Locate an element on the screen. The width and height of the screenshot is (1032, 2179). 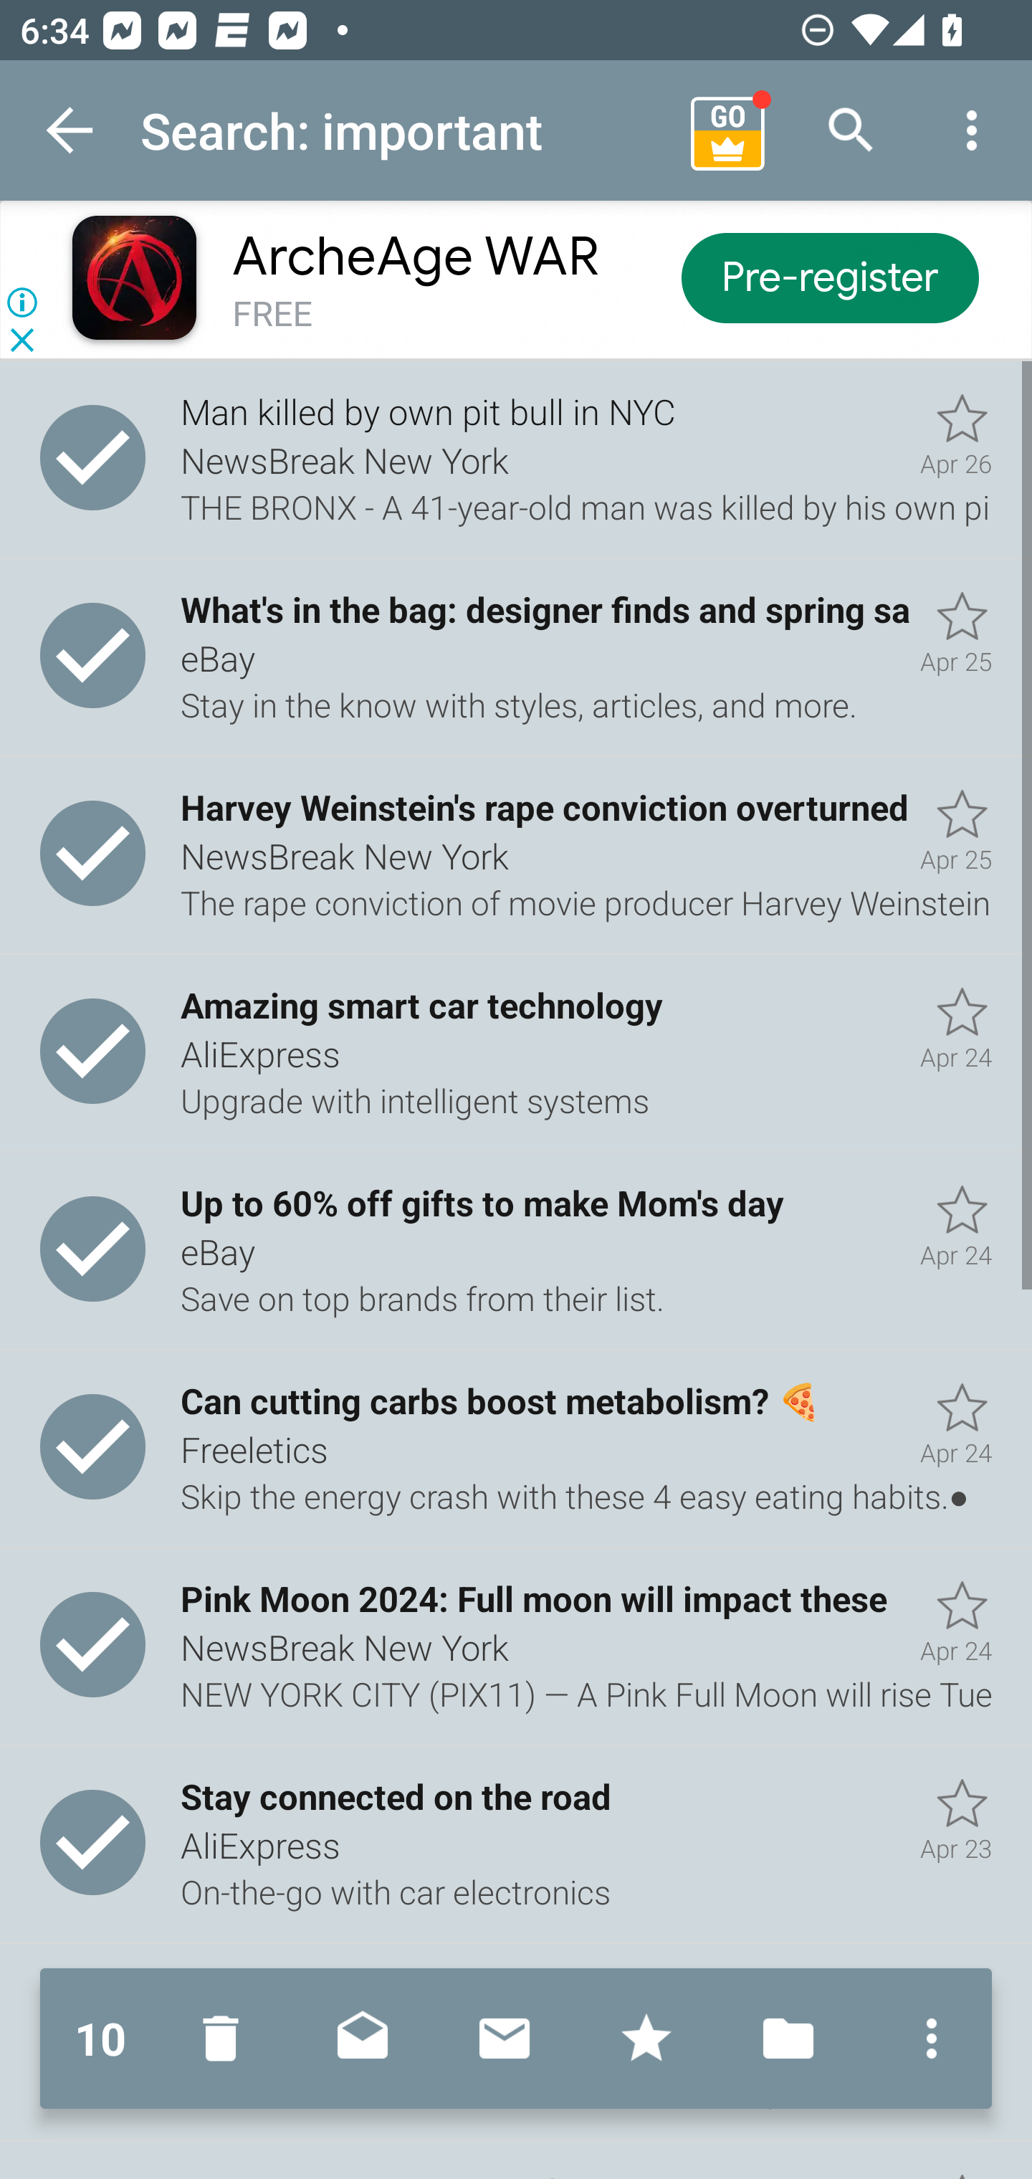
10 10 messages is located at coordinates (100, 2039).